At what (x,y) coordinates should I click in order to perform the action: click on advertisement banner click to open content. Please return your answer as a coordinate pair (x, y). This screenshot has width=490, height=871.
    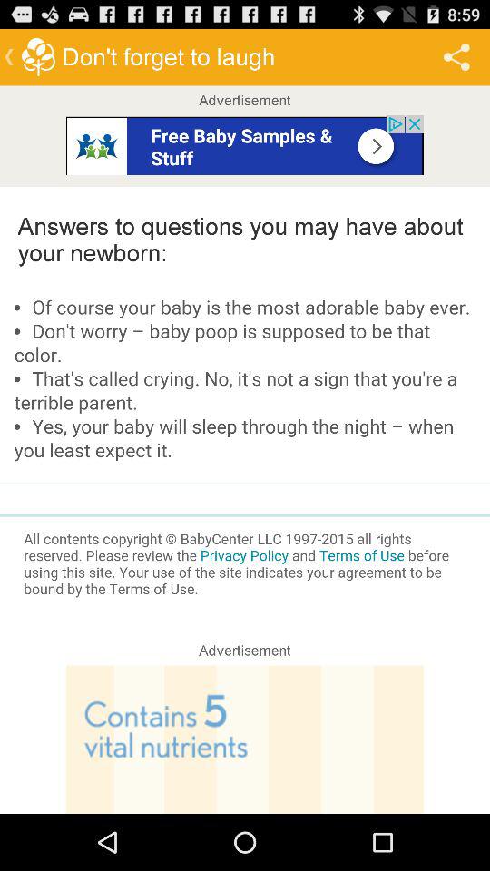
    Looking at the image, I should click on (245, 739).